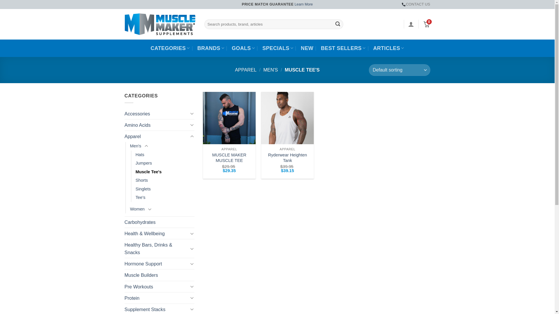 The image size is (559, 314). I want to click on BRANDS, so click(211, 48).